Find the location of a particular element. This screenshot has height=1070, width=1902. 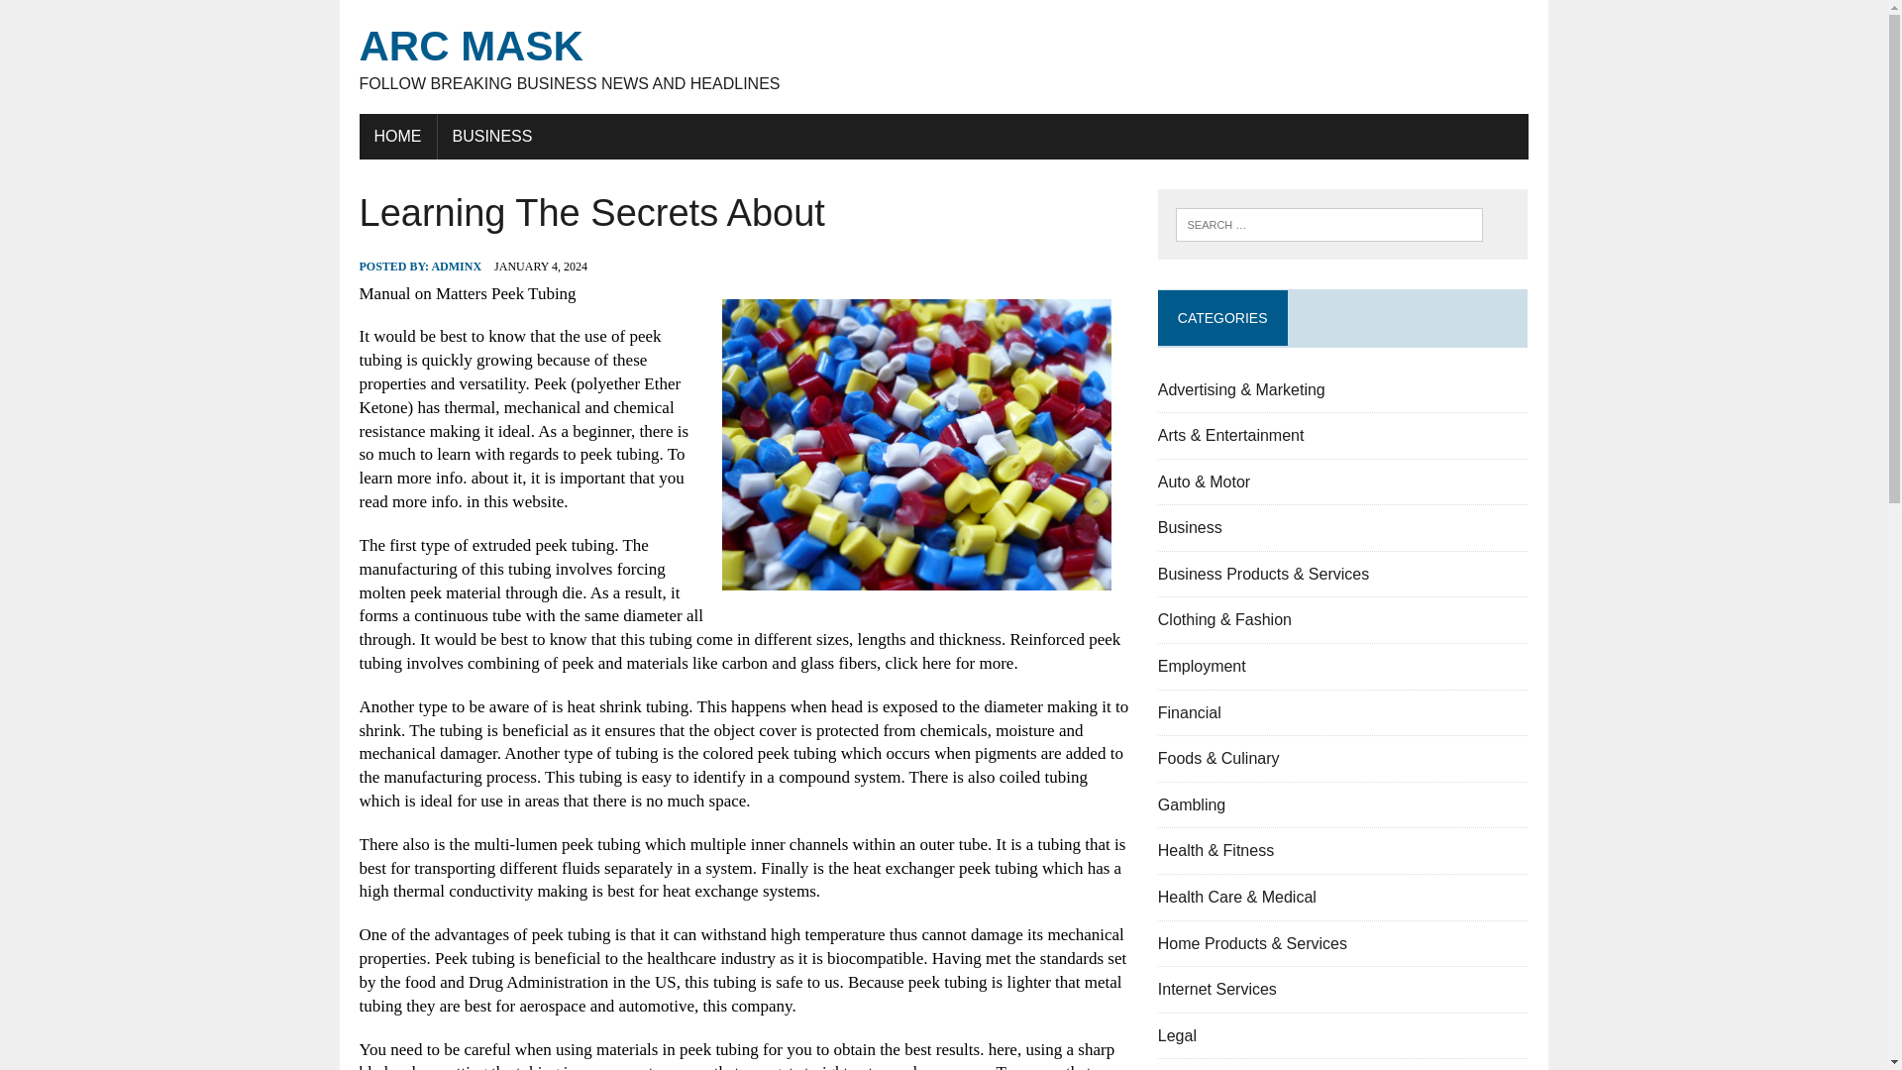

Search is located at coordinates (99, 19).